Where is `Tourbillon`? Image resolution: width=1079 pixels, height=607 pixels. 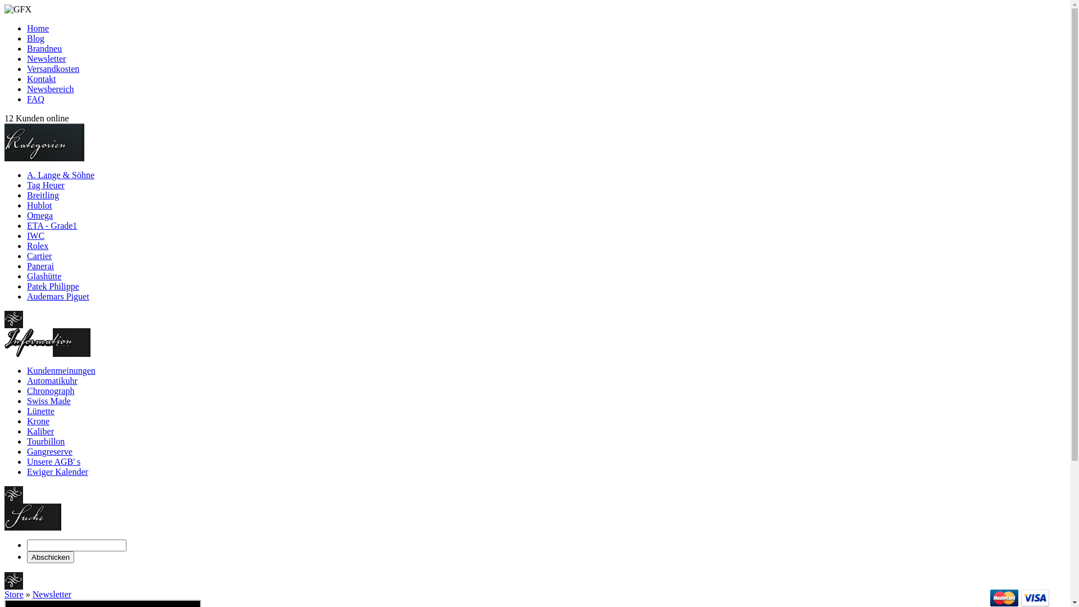 Tourbillon is located at coordinates (46, 442).